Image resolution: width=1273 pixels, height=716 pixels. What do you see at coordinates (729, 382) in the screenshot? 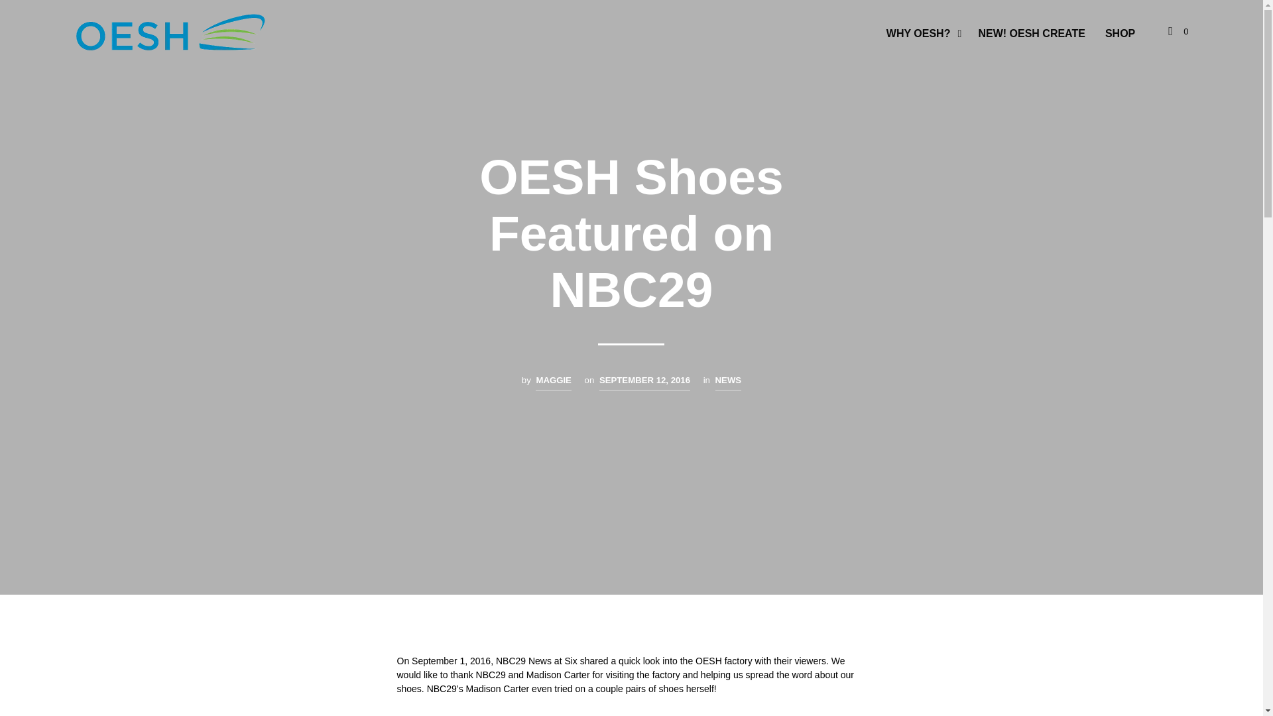
I see `NEWS` at bounding box center [729, 382].